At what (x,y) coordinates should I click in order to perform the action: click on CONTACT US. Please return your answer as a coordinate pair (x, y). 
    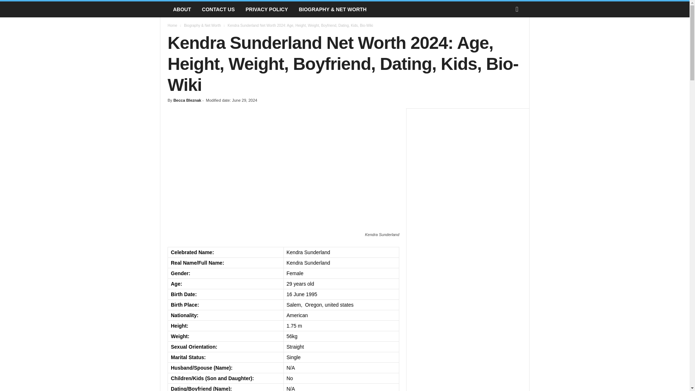
    Looking at the image, I should click on (219, 9).